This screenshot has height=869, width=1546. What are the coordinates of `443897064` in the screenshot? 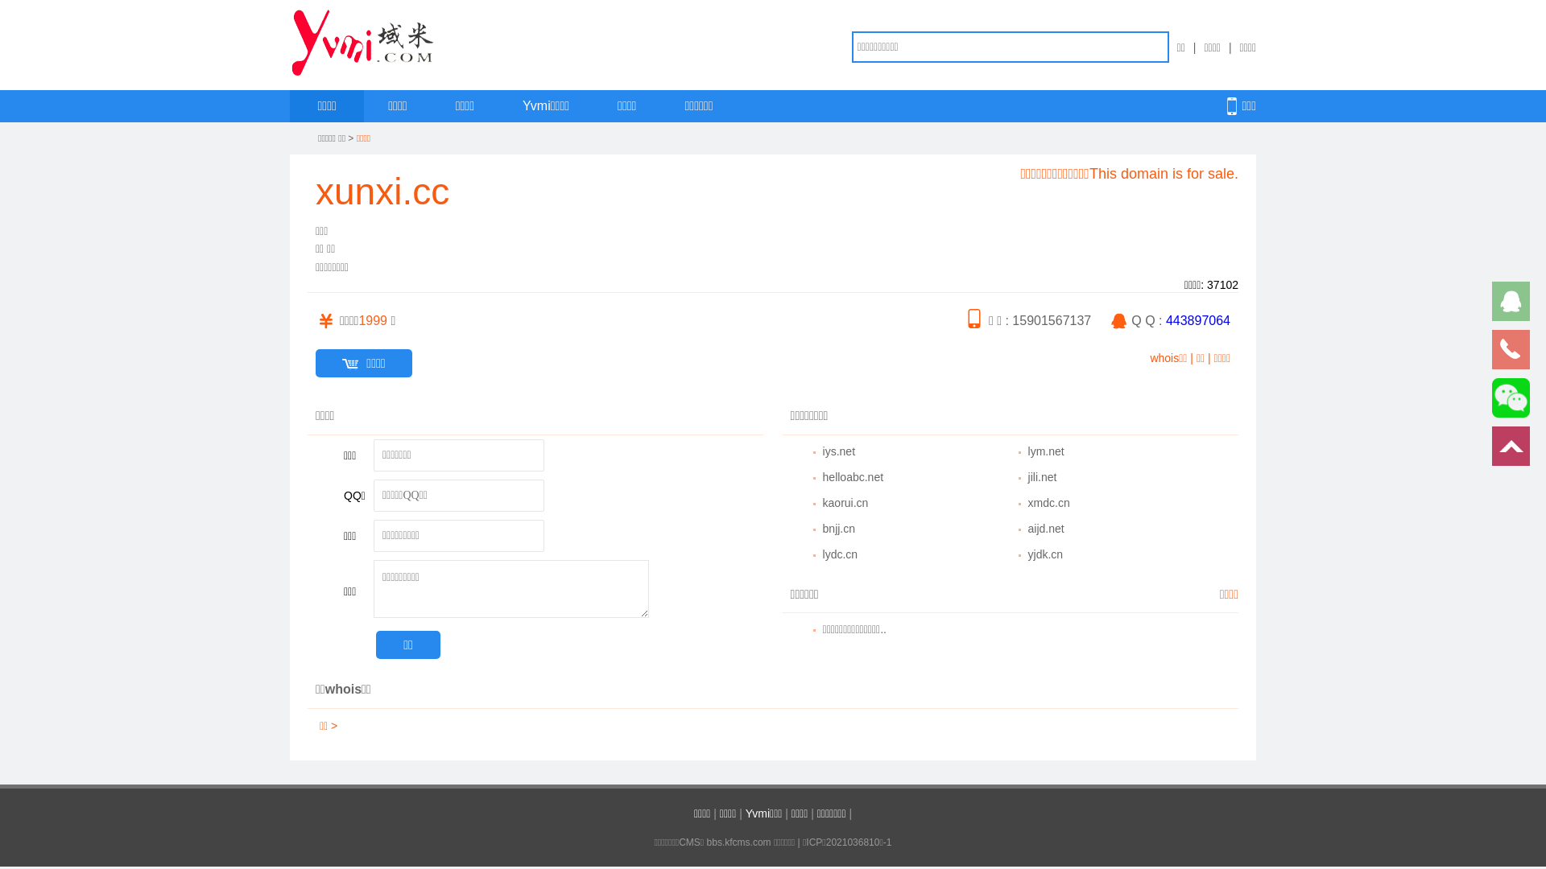 It's located at (1198, 320).